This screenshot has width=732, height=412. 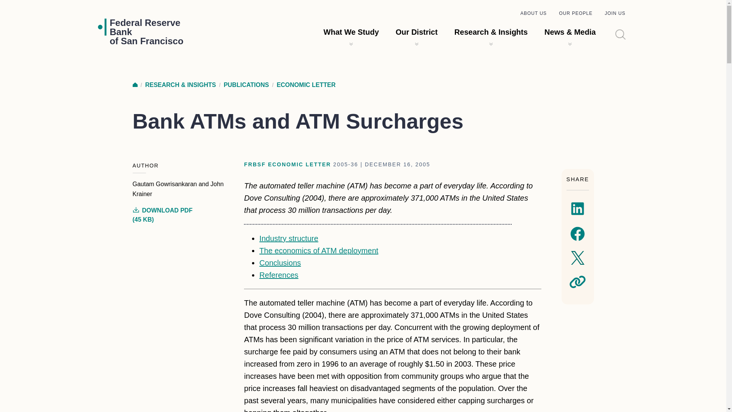 I want to click on ABOUT US, so click(x=534, y=13).